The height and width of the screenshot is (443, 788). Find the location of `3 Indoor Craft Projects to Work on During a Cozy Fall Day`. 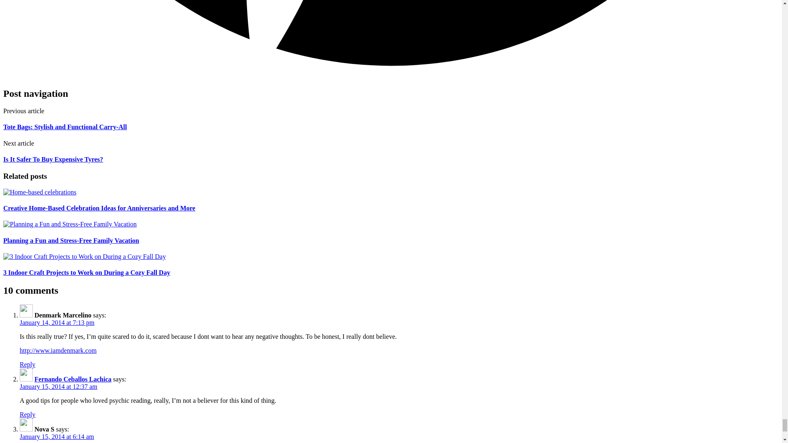

3 Indoor Craft Projects to Work on During a Cozy Fall Day is located at coordinates (84, 257).